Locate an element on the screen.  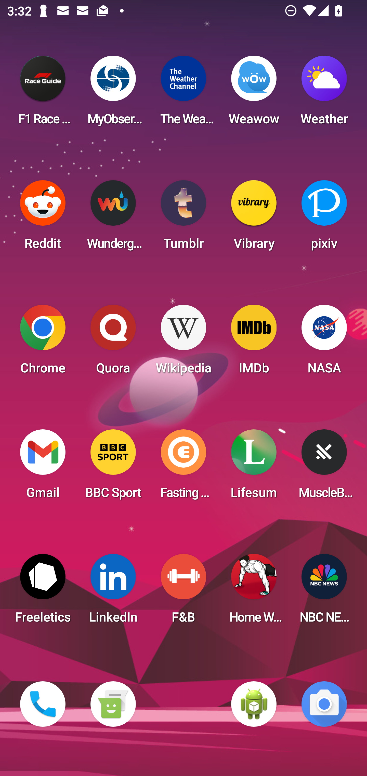
Chrome is located at coordinates (43, 343).